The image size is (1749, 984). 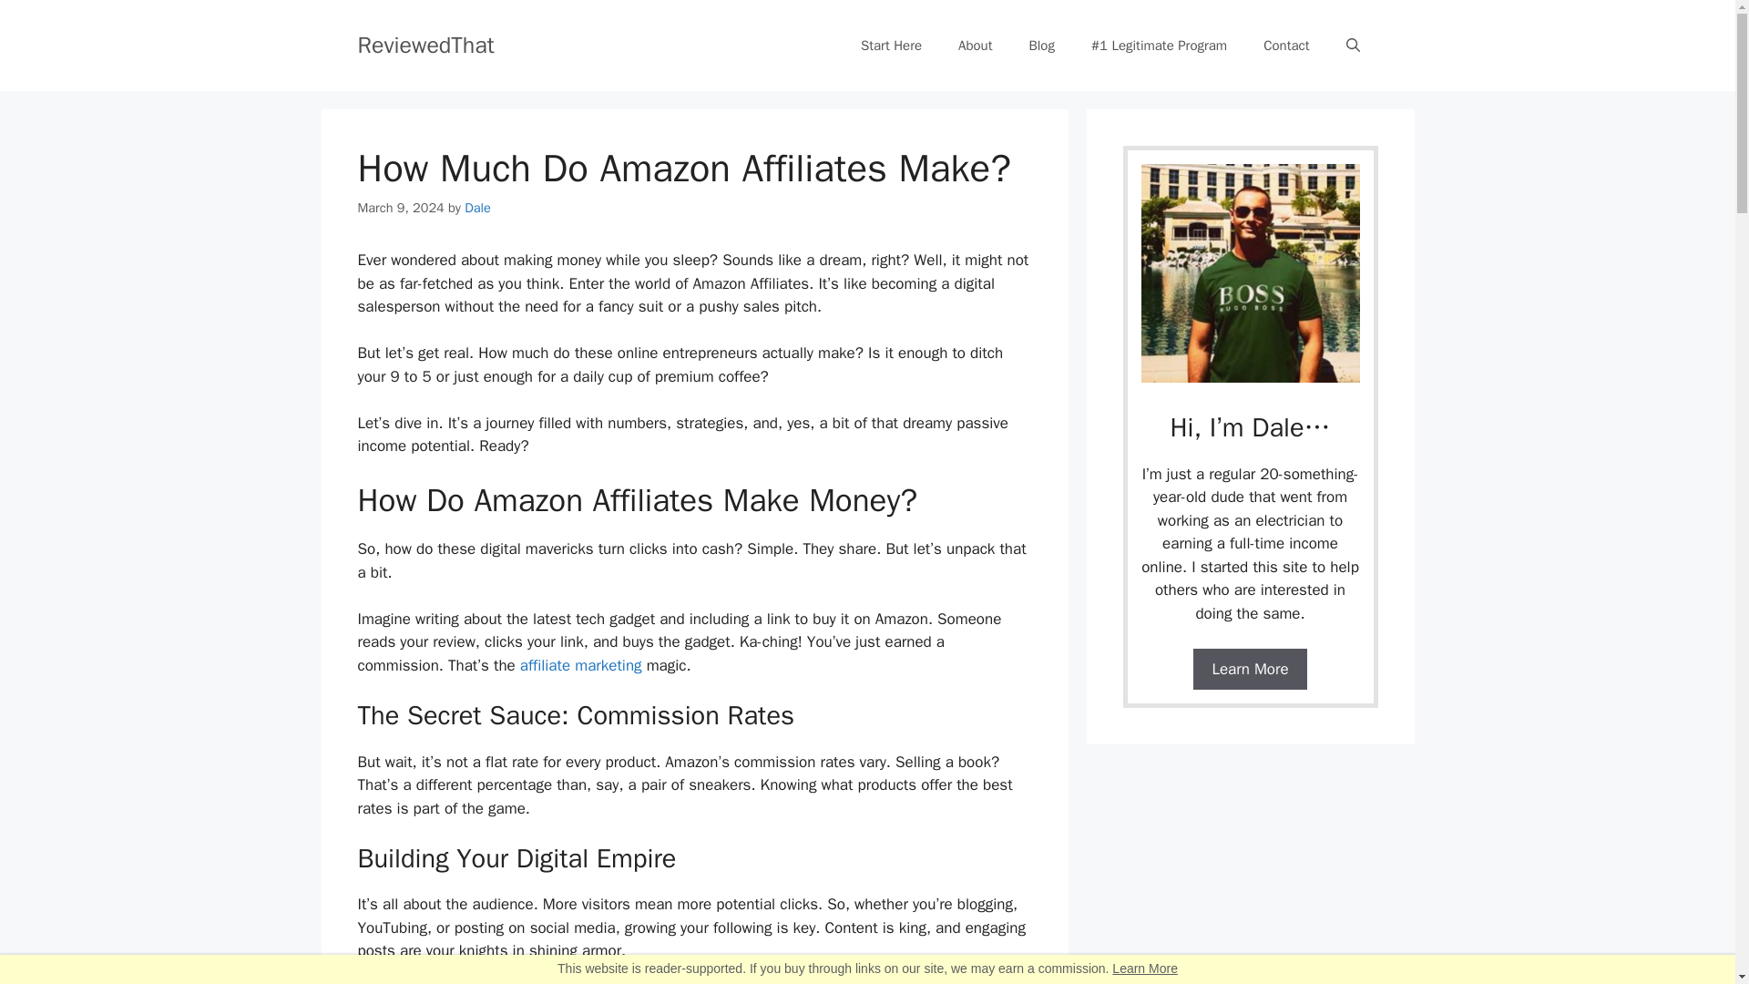 What do you see at coordinates (424, 44) in the screenshot?
I see `ReviewedThat` at bounding box center [424, 44].